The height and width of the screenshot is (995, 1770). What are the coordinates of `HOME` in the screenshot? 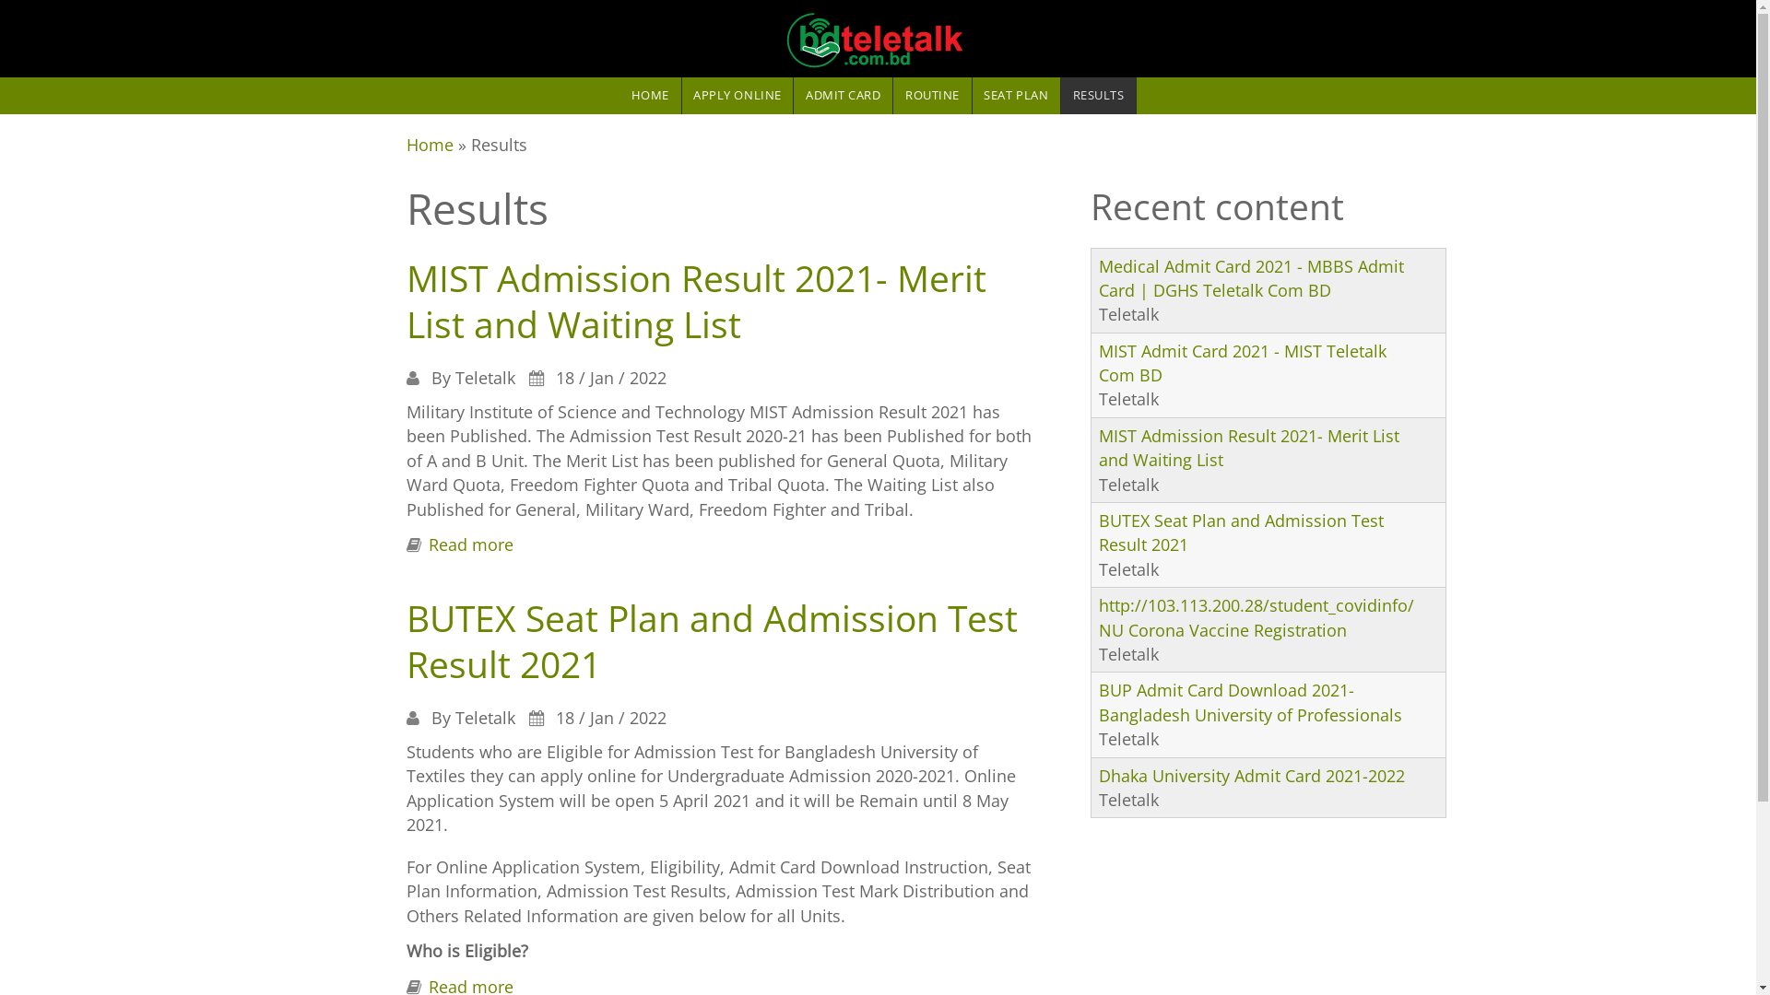 It's located at (651, 96).